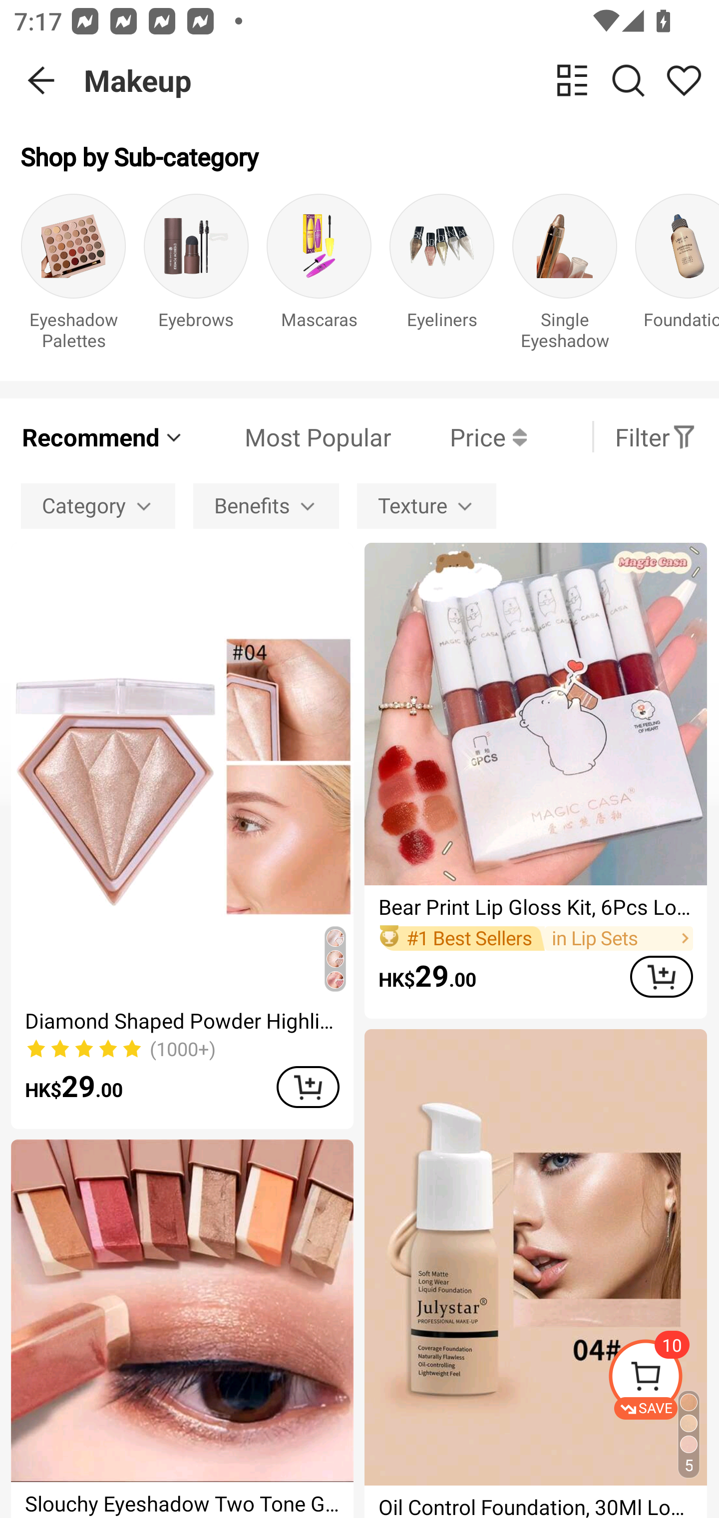 This screenshot has height=1518, width=719. What do you see at coordinates (442, 277) in the screenshot?
I see `Eyeliners` at bounding box center [442, 277].